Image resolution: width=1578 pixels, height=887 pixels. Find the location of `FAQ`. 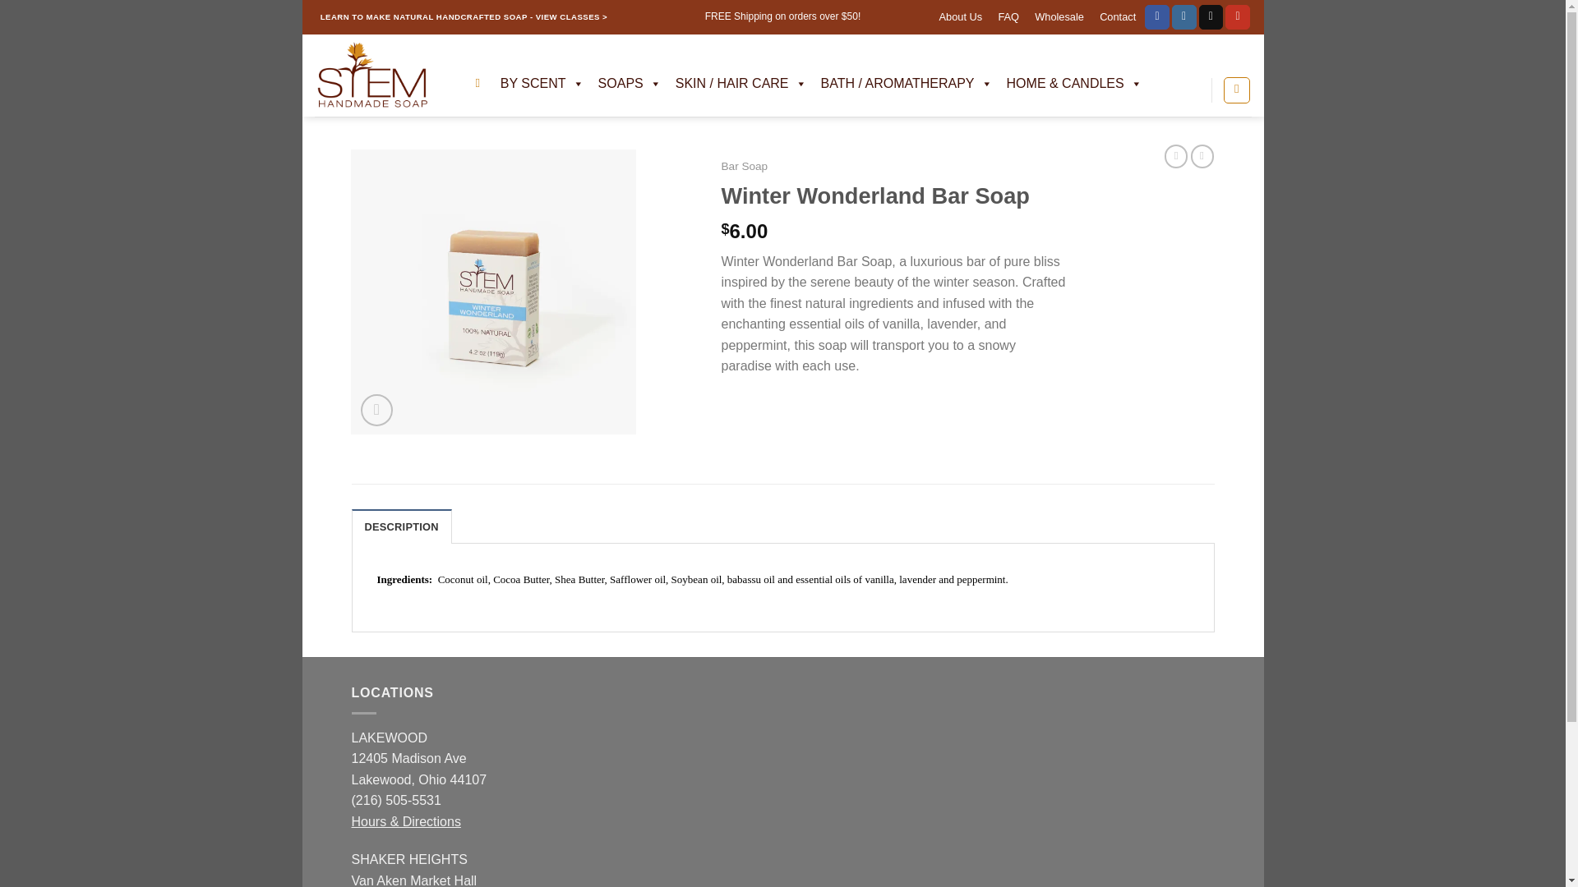

FAQ is located at coordinates (1008, 17).